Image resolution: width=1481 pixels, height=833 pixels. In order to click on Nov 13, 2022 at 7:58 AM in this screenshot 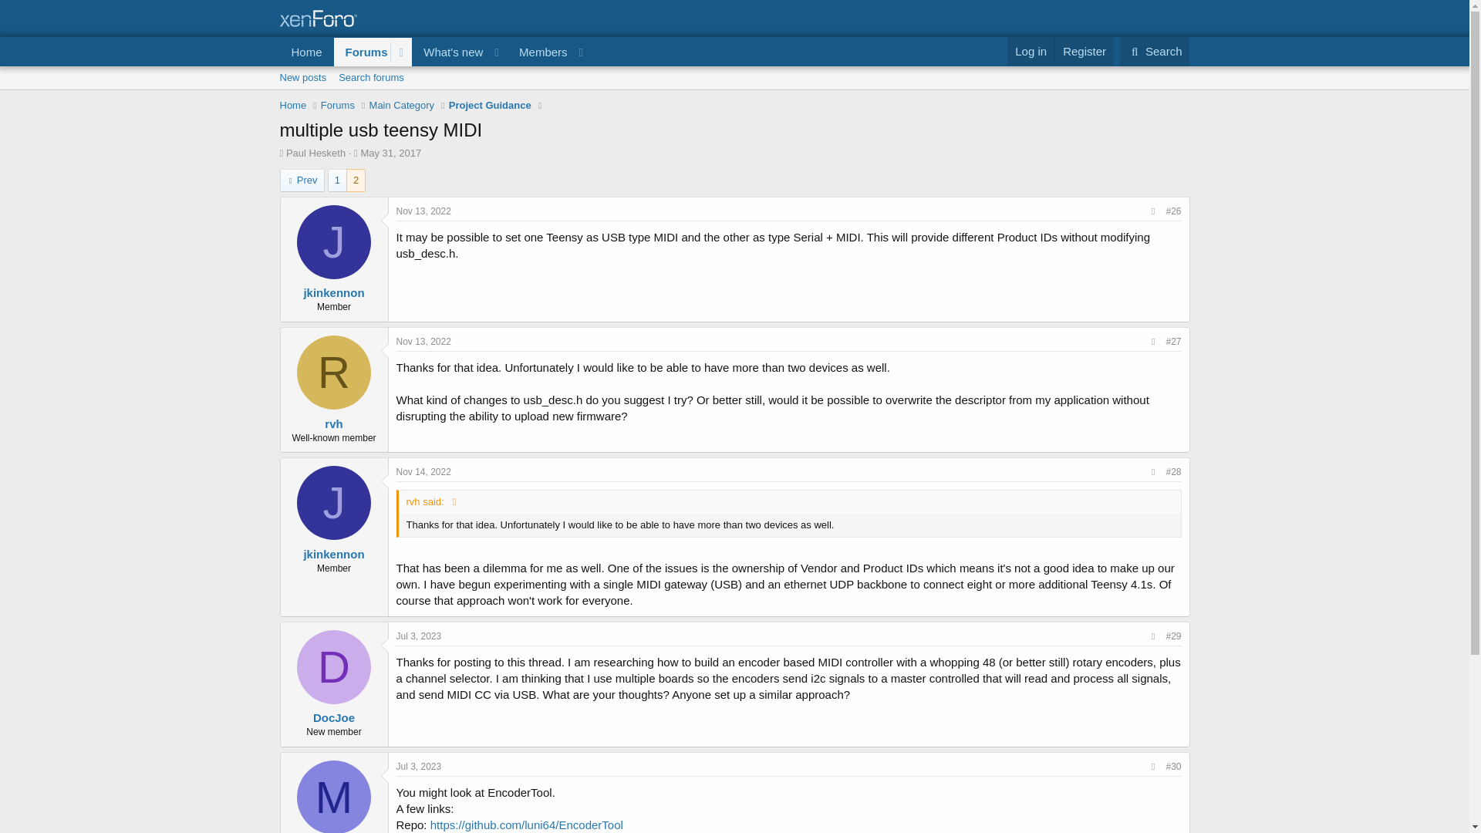, I will do `click(424, 211)`.